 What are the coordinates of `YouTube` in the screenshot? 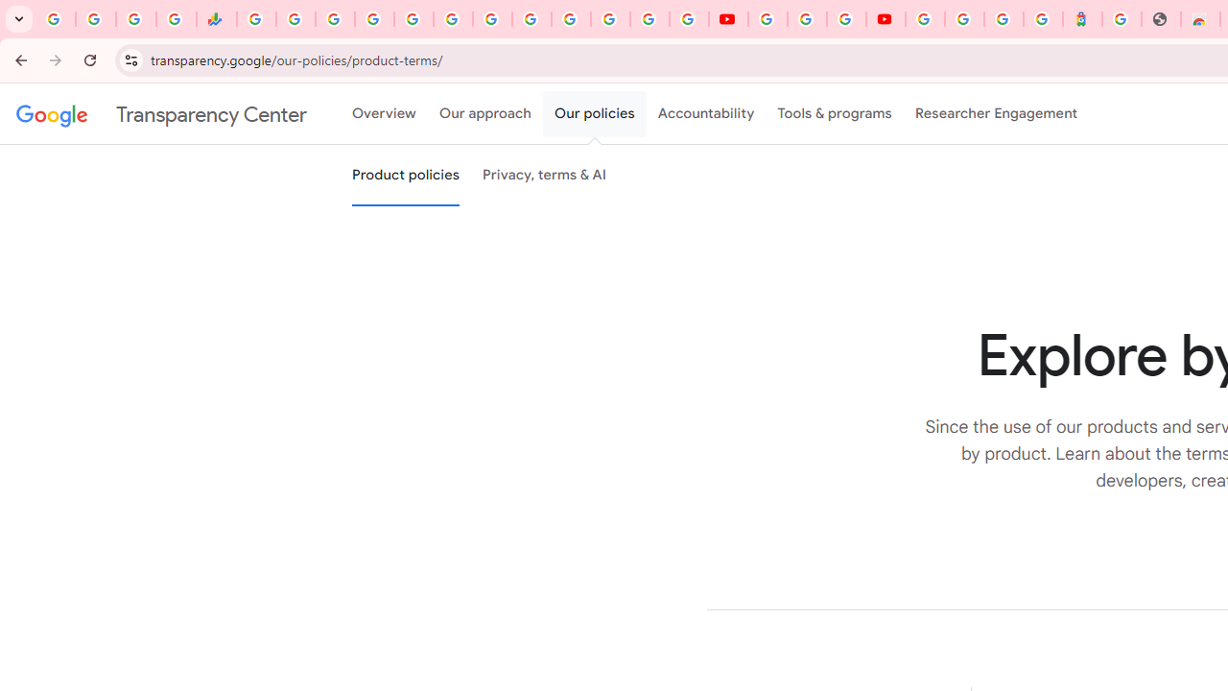 It's located at (727, 19).